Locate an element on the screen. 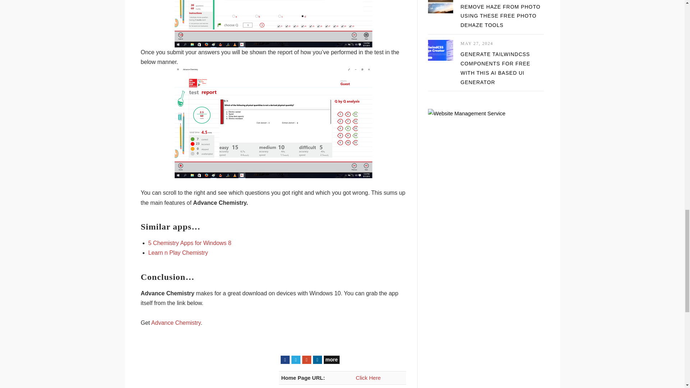 This screenshot has height=388, width=690. Share on Facebook is located at coordinates (285, 360).